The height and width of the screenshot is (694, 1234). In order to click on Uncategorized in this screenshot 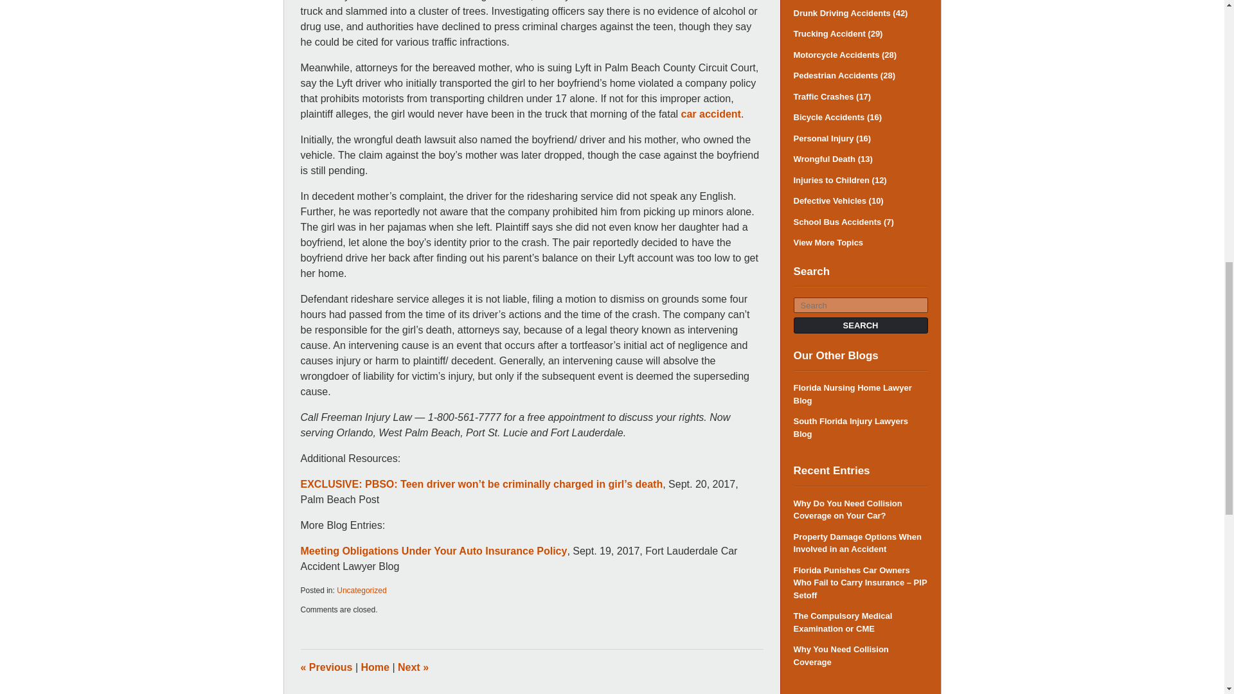, I will do `click(361, 590)`.